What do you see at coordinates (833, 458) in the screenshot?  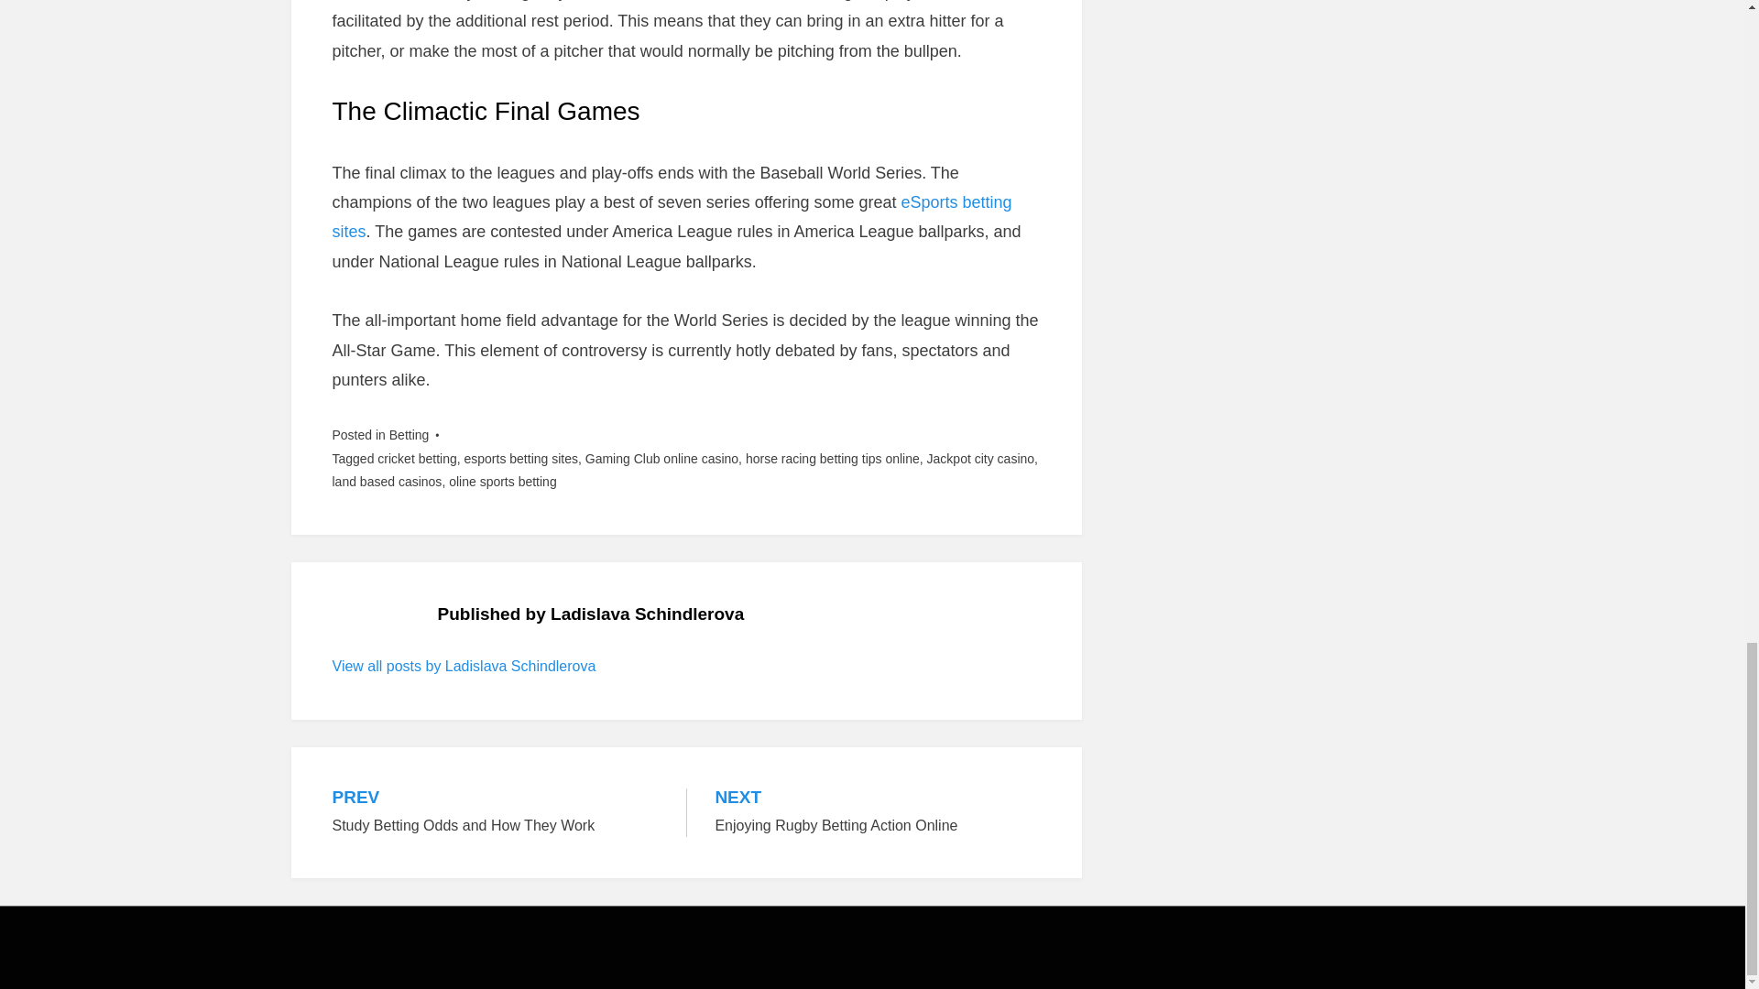 I see `horse racing betting tips online` at bounding box center [833, 458].